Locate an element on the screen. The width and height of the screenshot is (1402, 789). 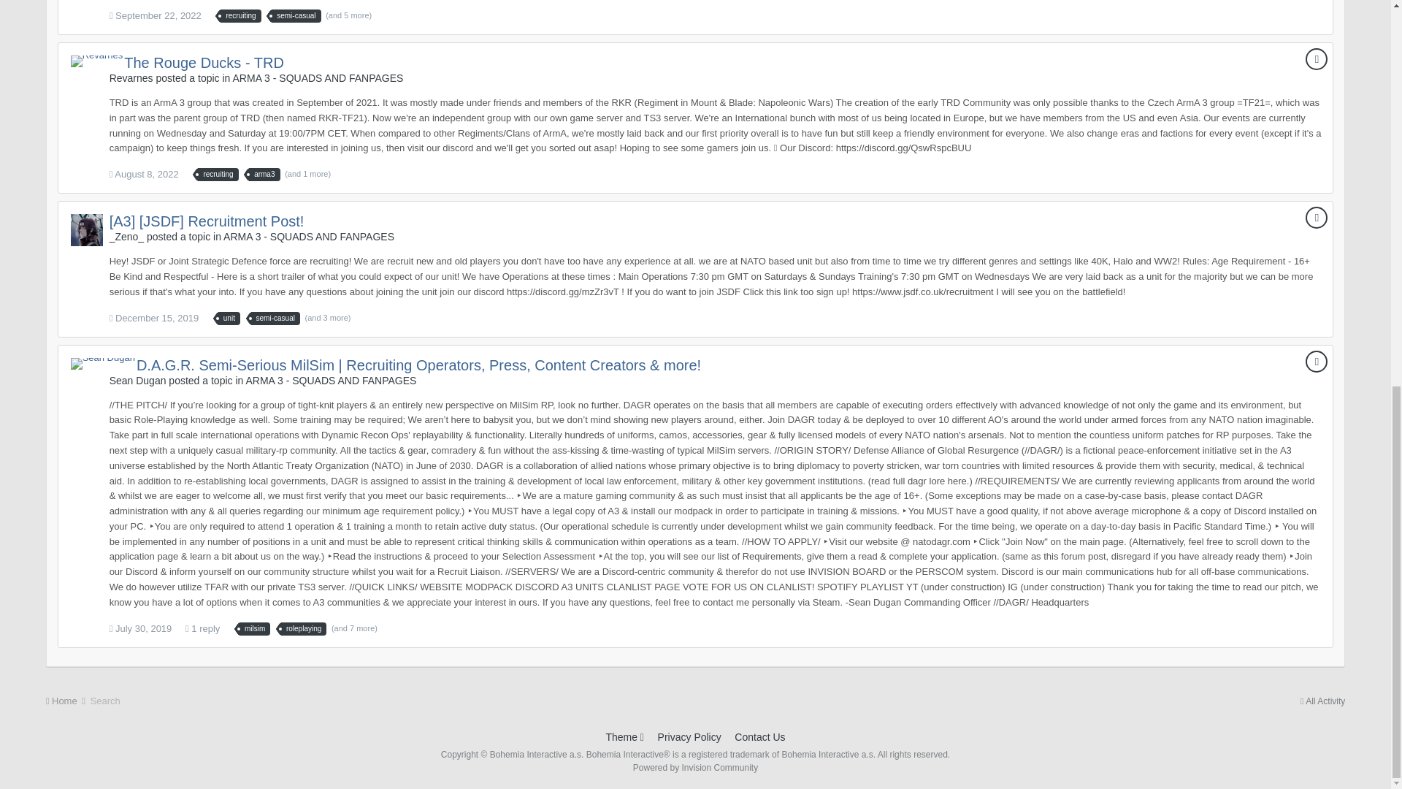
Find other content tagged with 'recruiting' is located at coordinates (218, 175).